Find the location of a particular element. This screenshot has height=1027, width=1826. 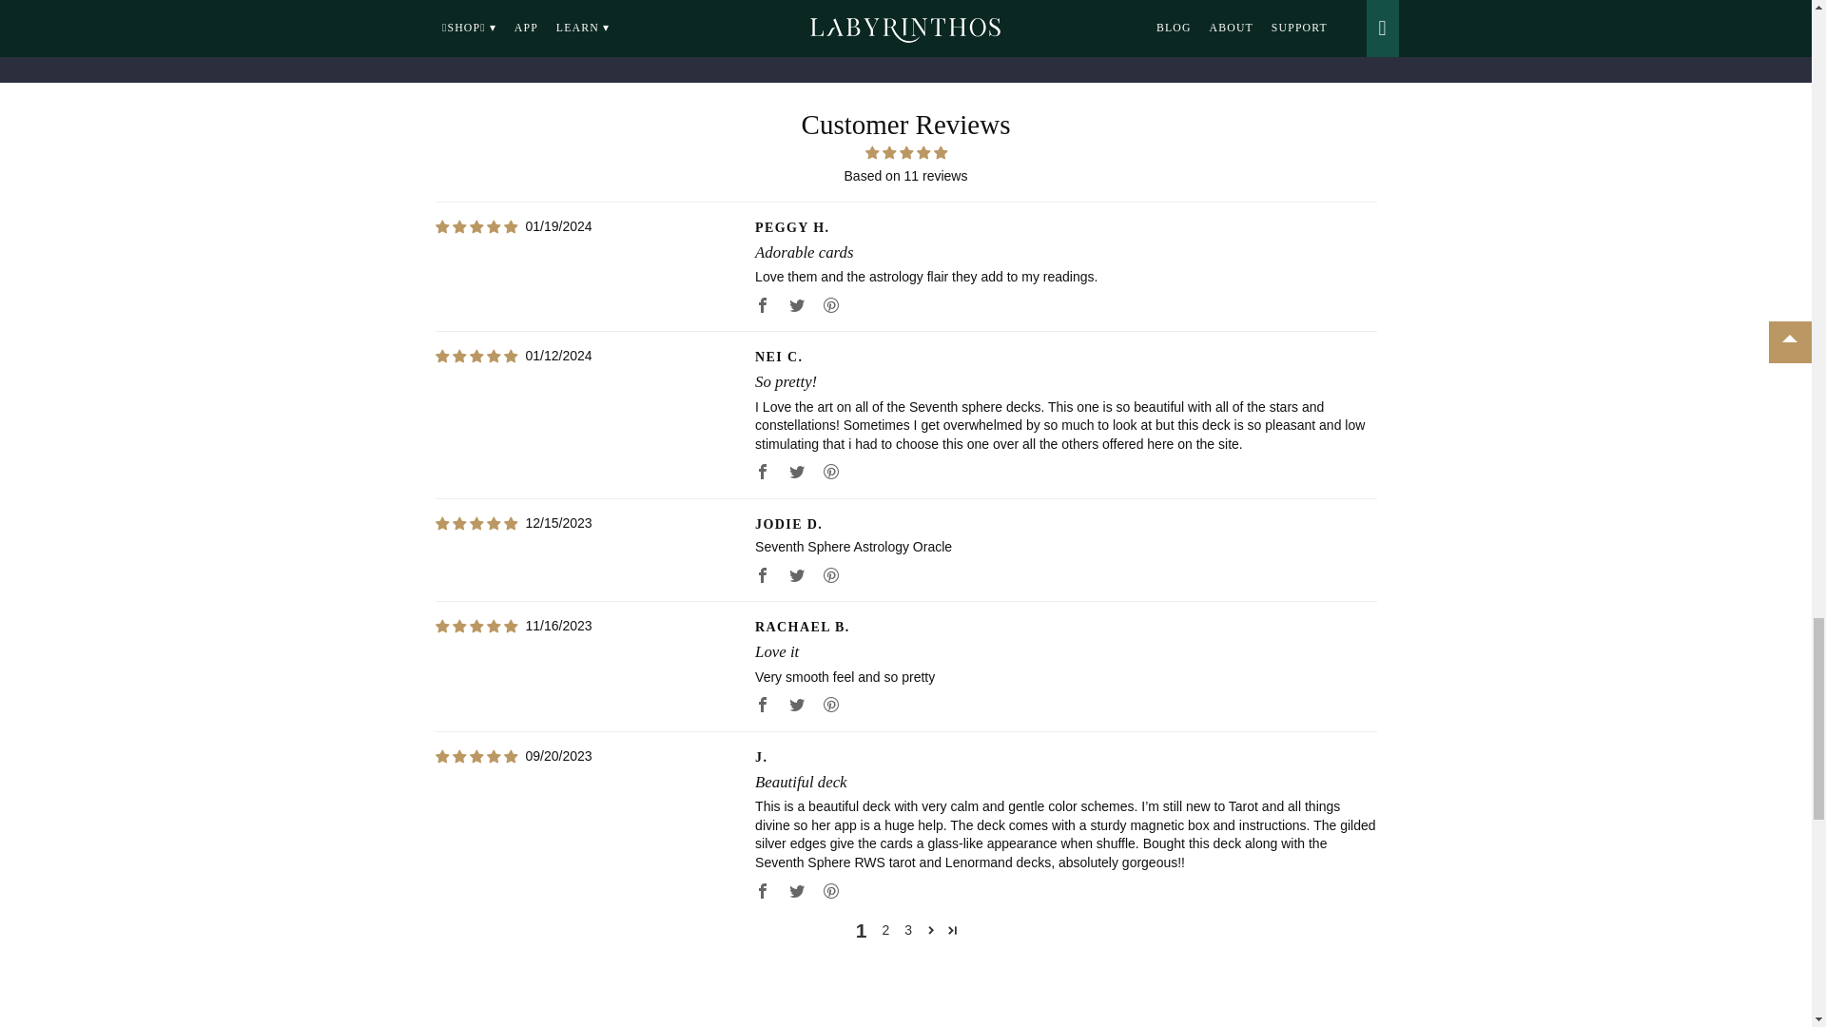

Facebook is located at coordinates (762, 471).